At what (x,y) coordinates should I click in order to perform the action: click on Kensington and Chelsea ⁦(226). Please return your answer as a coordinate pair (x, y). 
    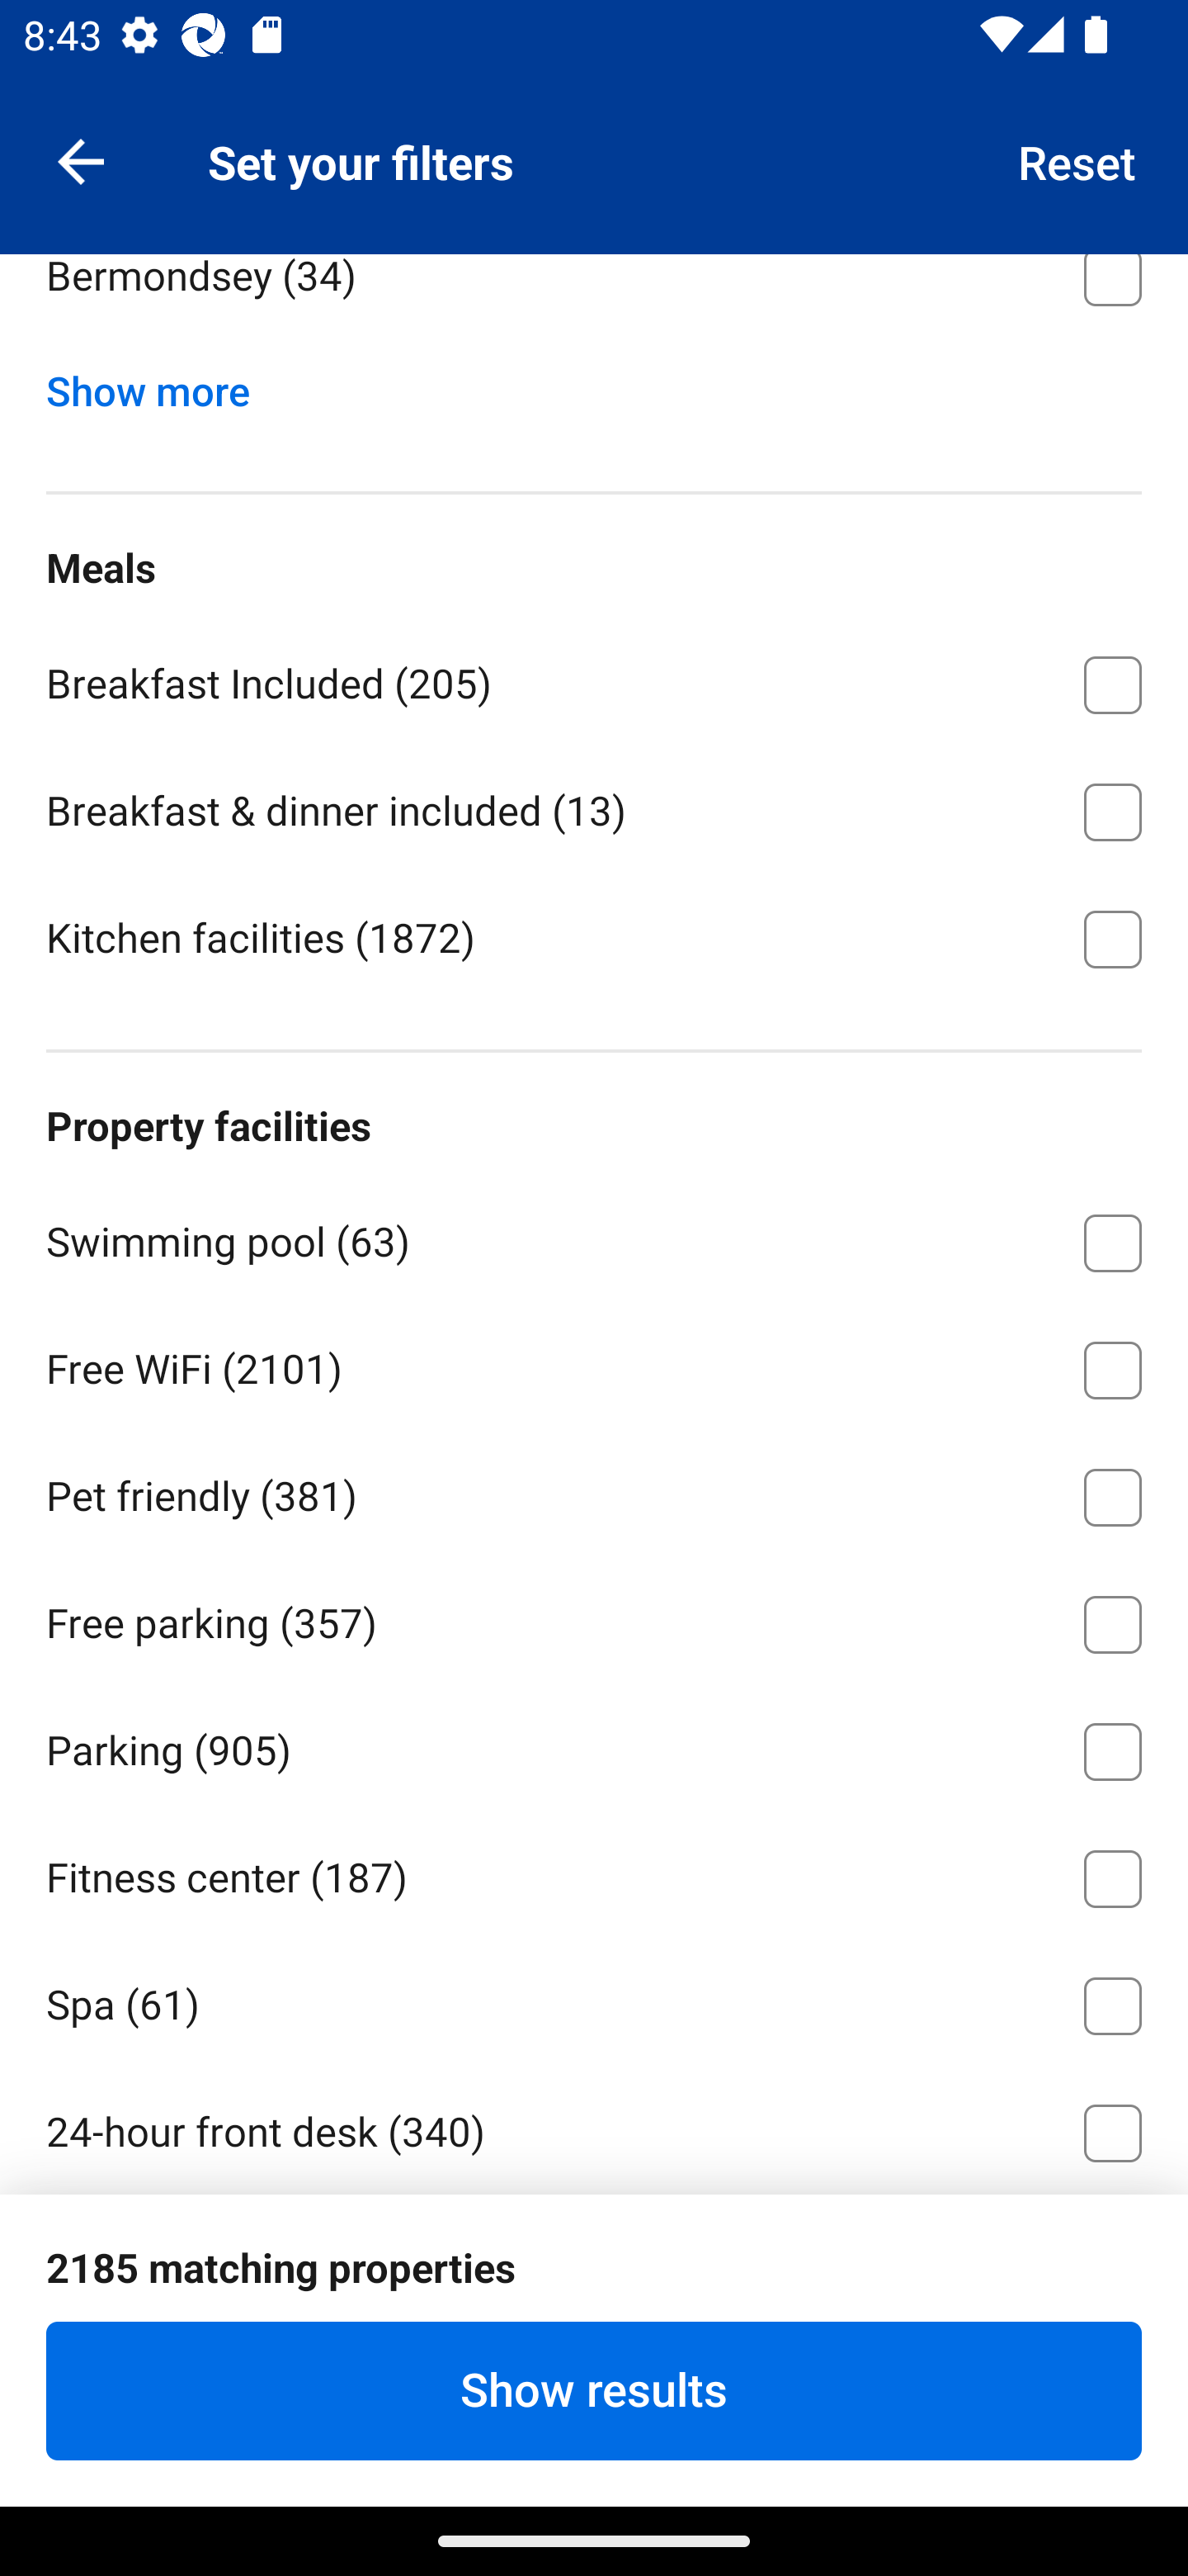
    Looking at the image, I should click on (594, 144).